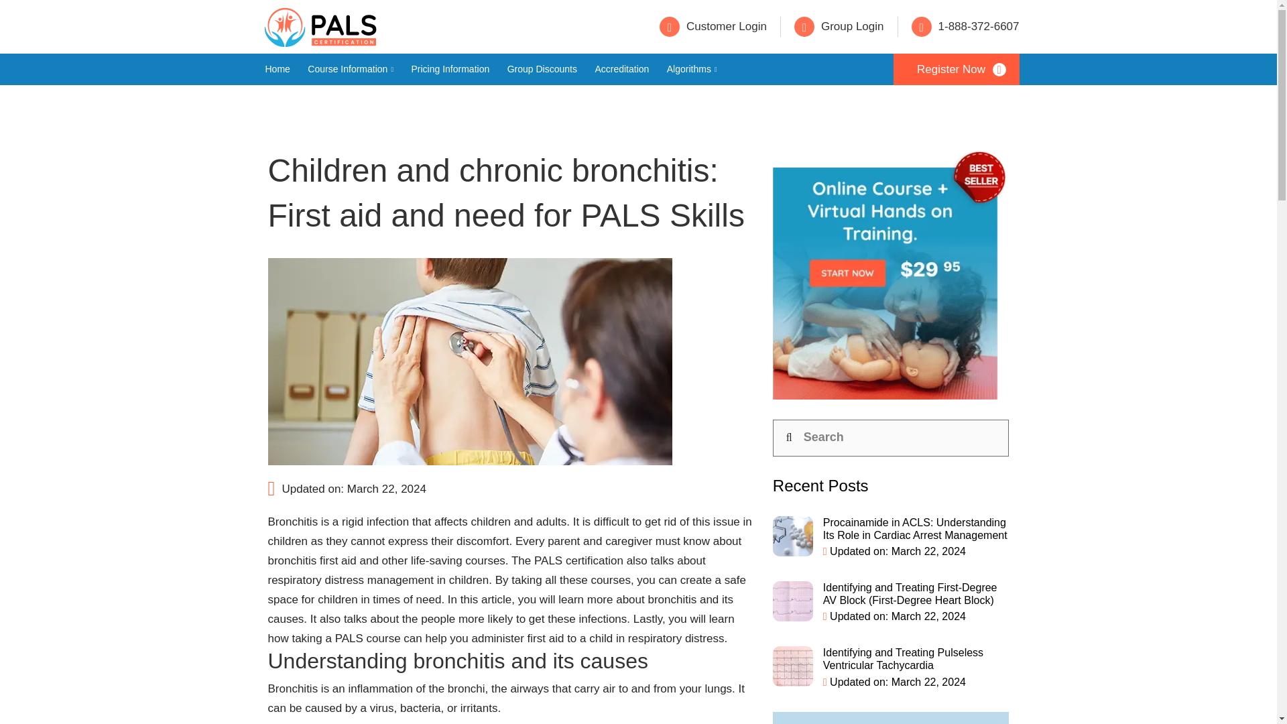 This screenshot has height=724, width=1287. What do you see at coordinates (542, 69) in the screenshot?
I see `Group Discounts` at bounding box center [542, 69].